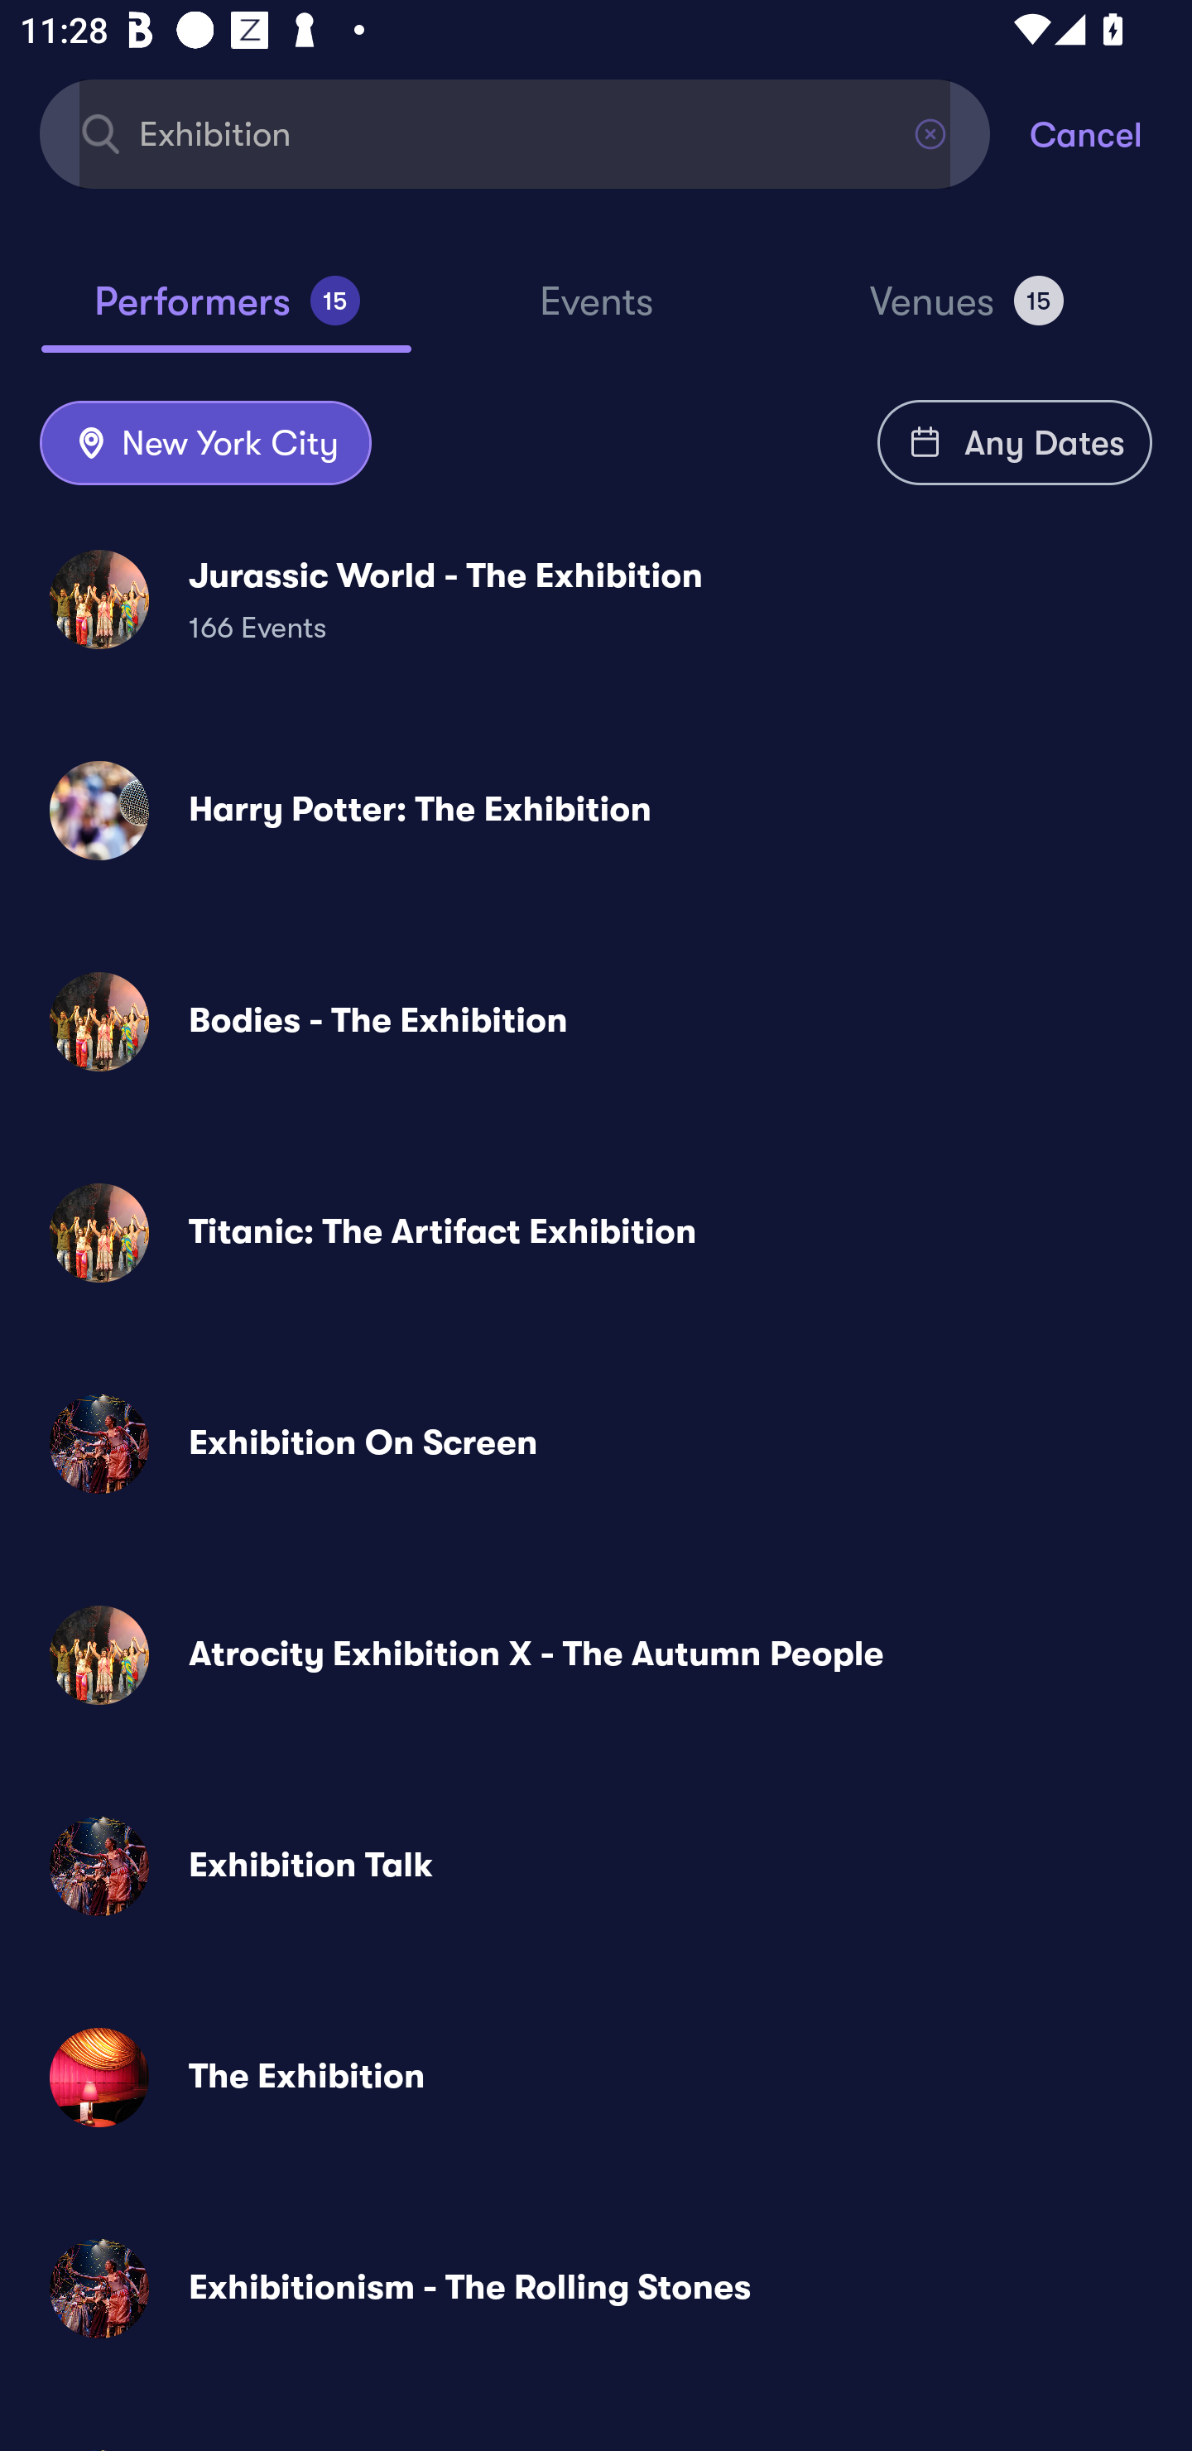 This screenshot has height=2451, width=1192. I want to click on Any Dates, so click(1015, 442).